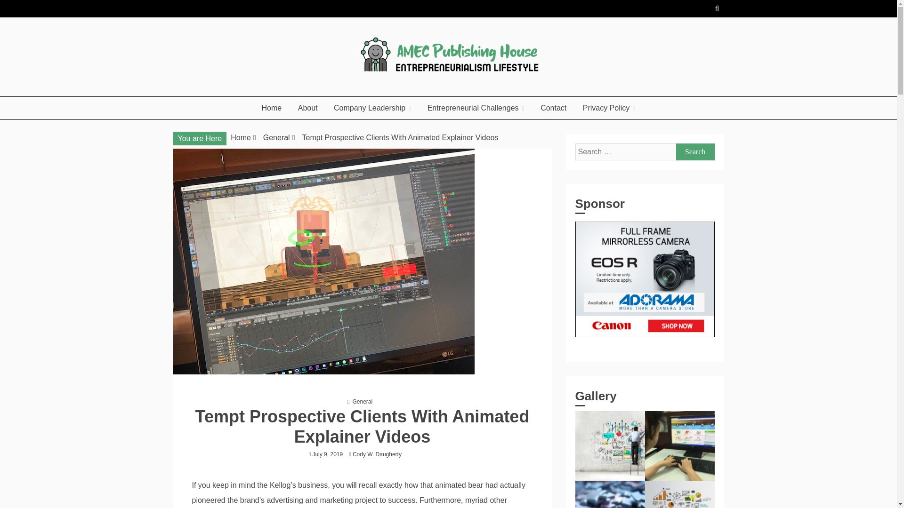  What do you see at coordinates (272, 108) in the screenshot?
I see `Home` at bounding box center [272, 108].